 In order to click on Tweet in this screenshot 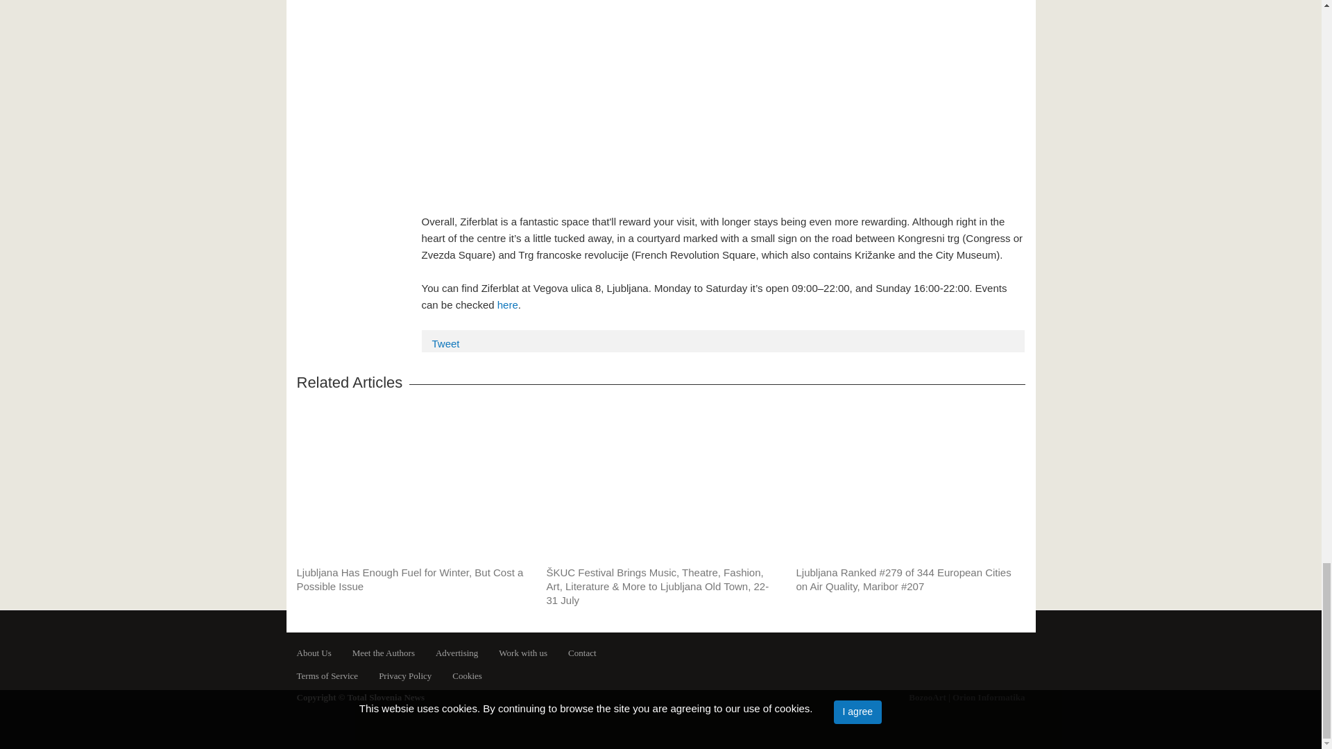, I will do `click(445, 344)`.